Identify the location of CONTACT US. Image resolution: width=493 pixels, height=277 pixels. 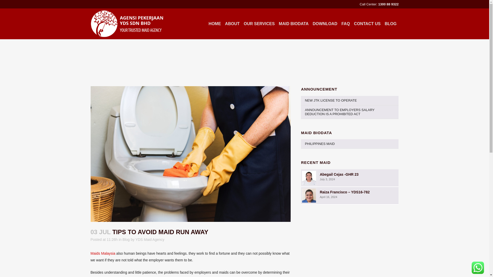
(367, 24).